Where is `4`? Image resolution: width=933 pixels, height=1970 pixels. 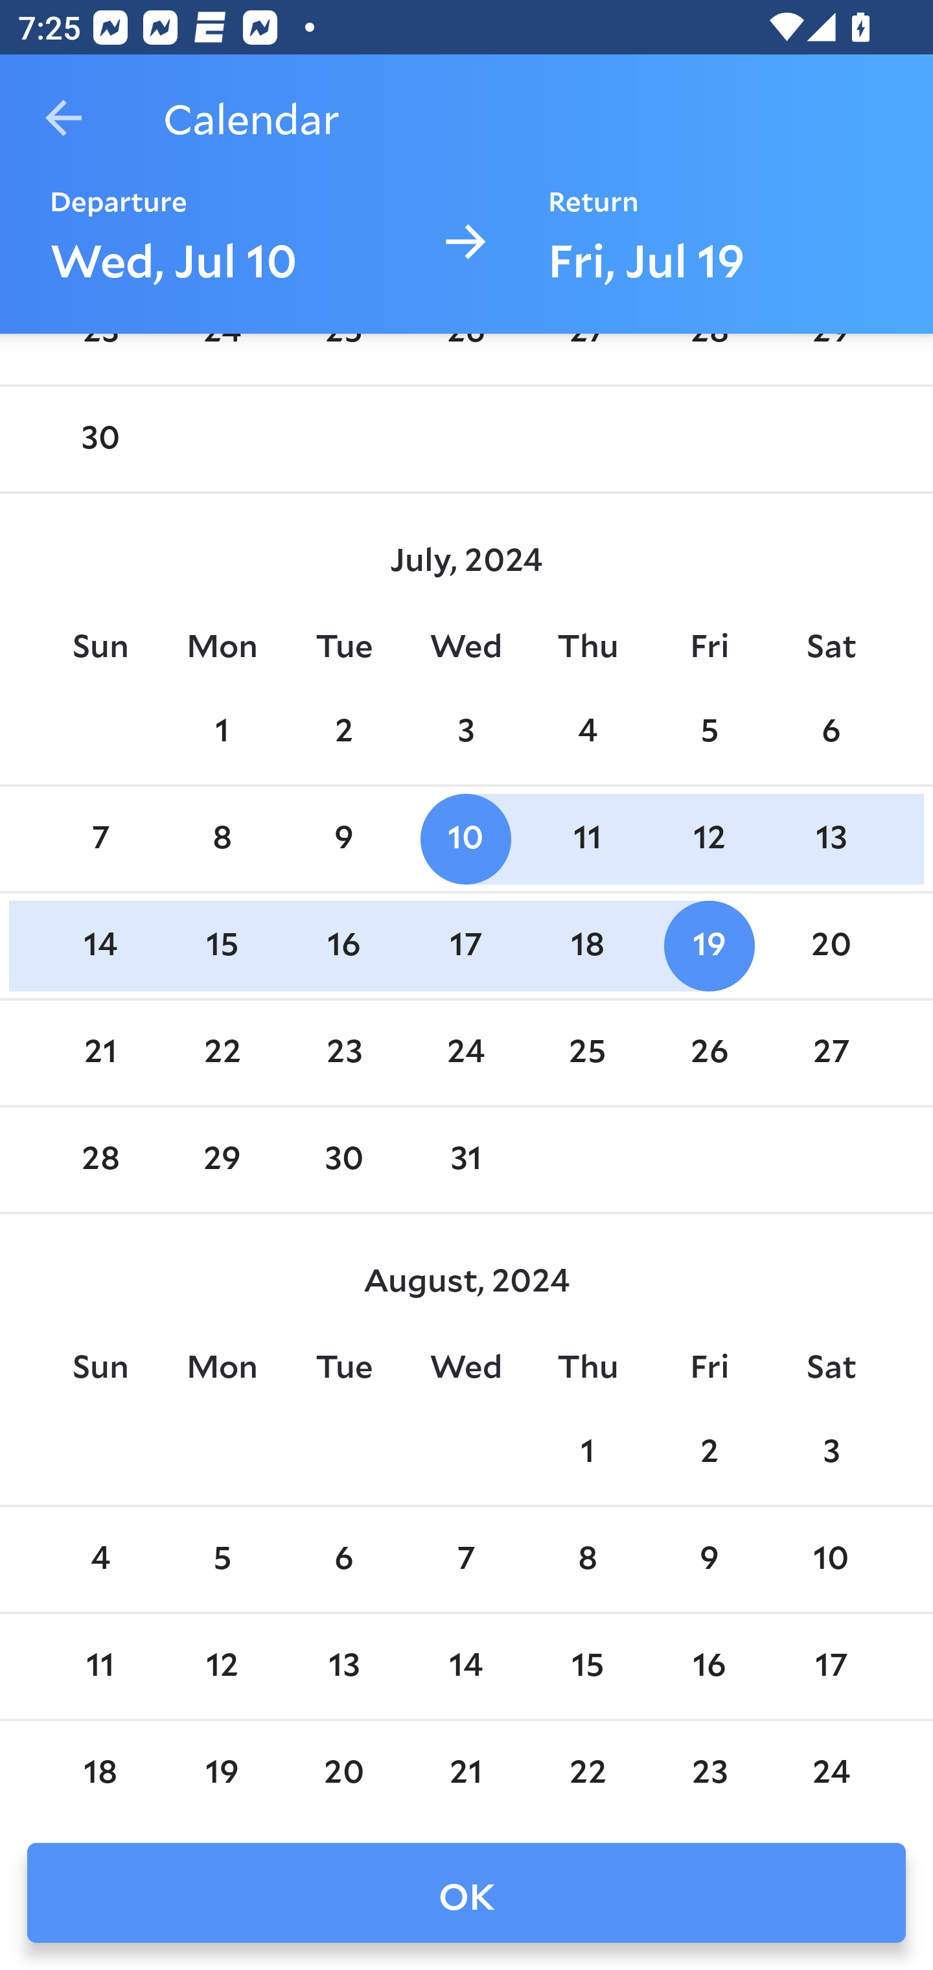 4 is located at coordinates (100, 1560).